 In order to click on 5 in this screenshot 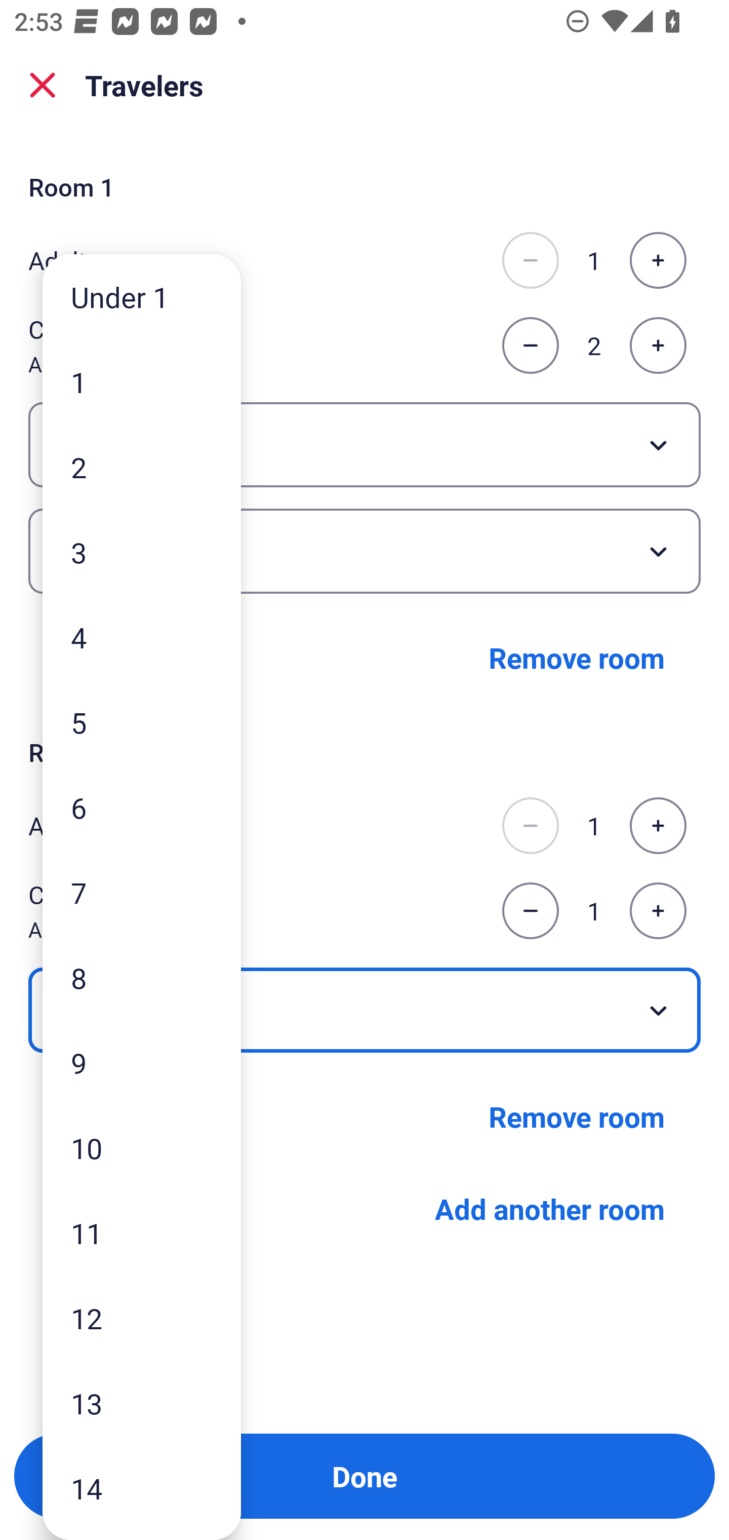, I will do `click(142, 722)`.